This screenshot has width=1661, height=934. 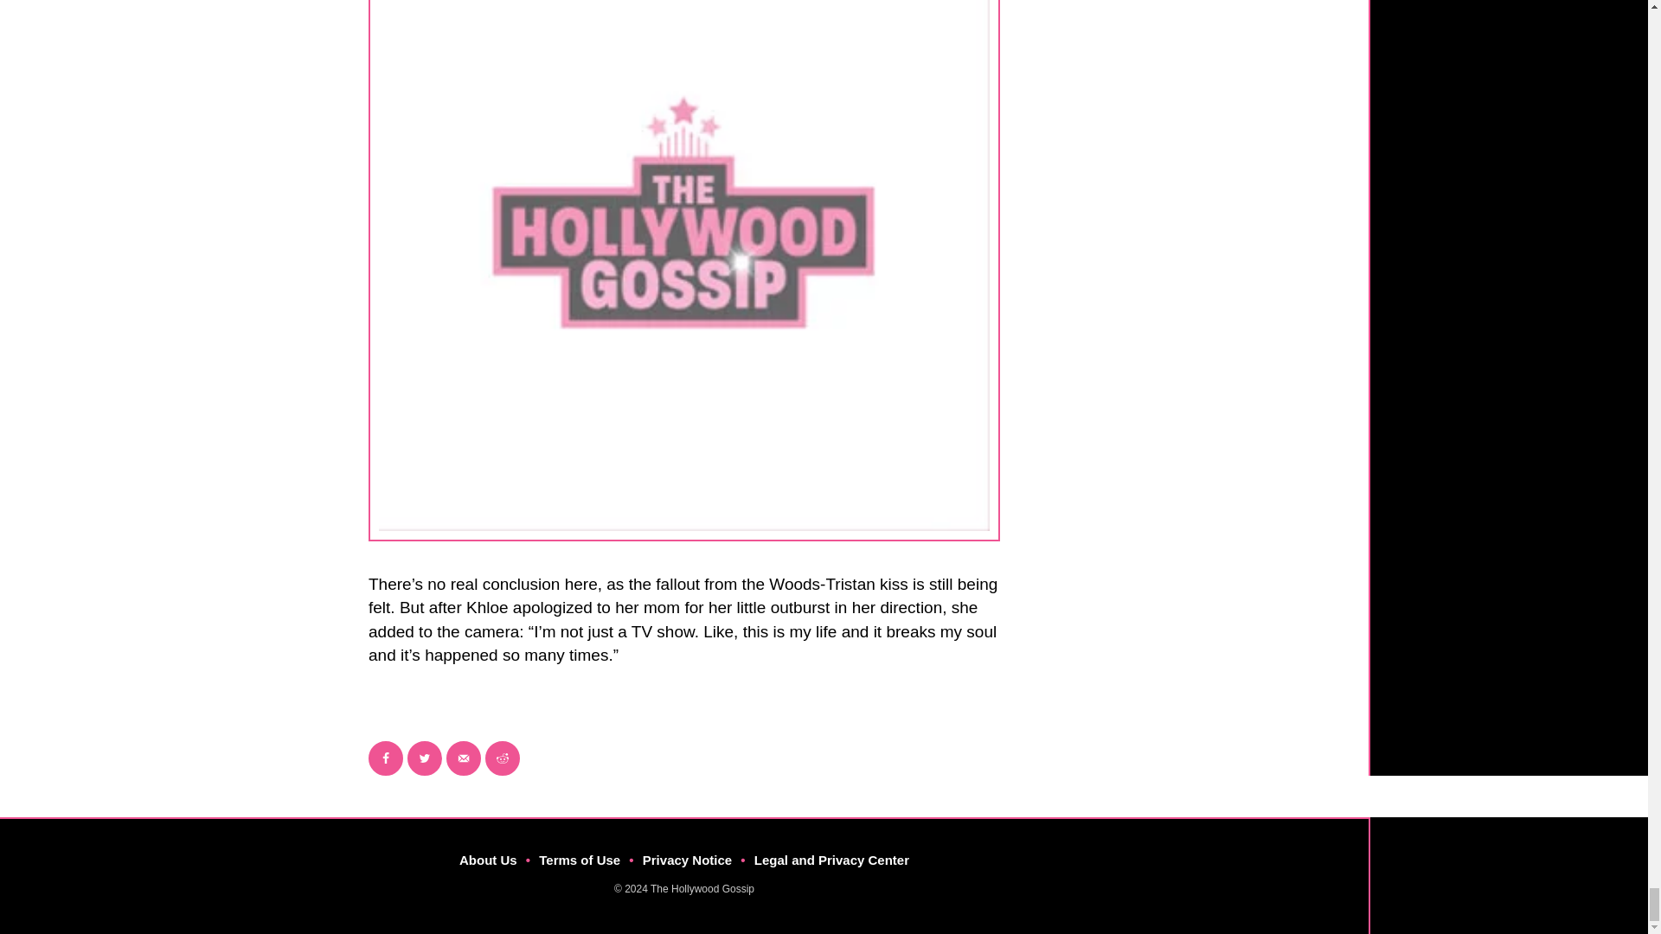 I want to click on Share on Twitter, so click(x=424, y=758).